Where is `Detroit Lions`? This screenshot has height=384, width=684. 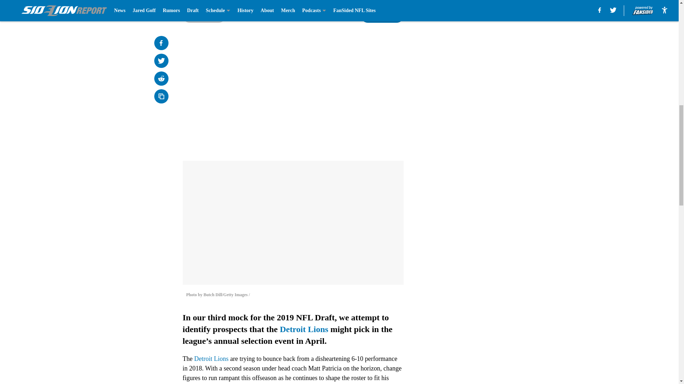
Detroit Lions is located at coordinates (304, 329).